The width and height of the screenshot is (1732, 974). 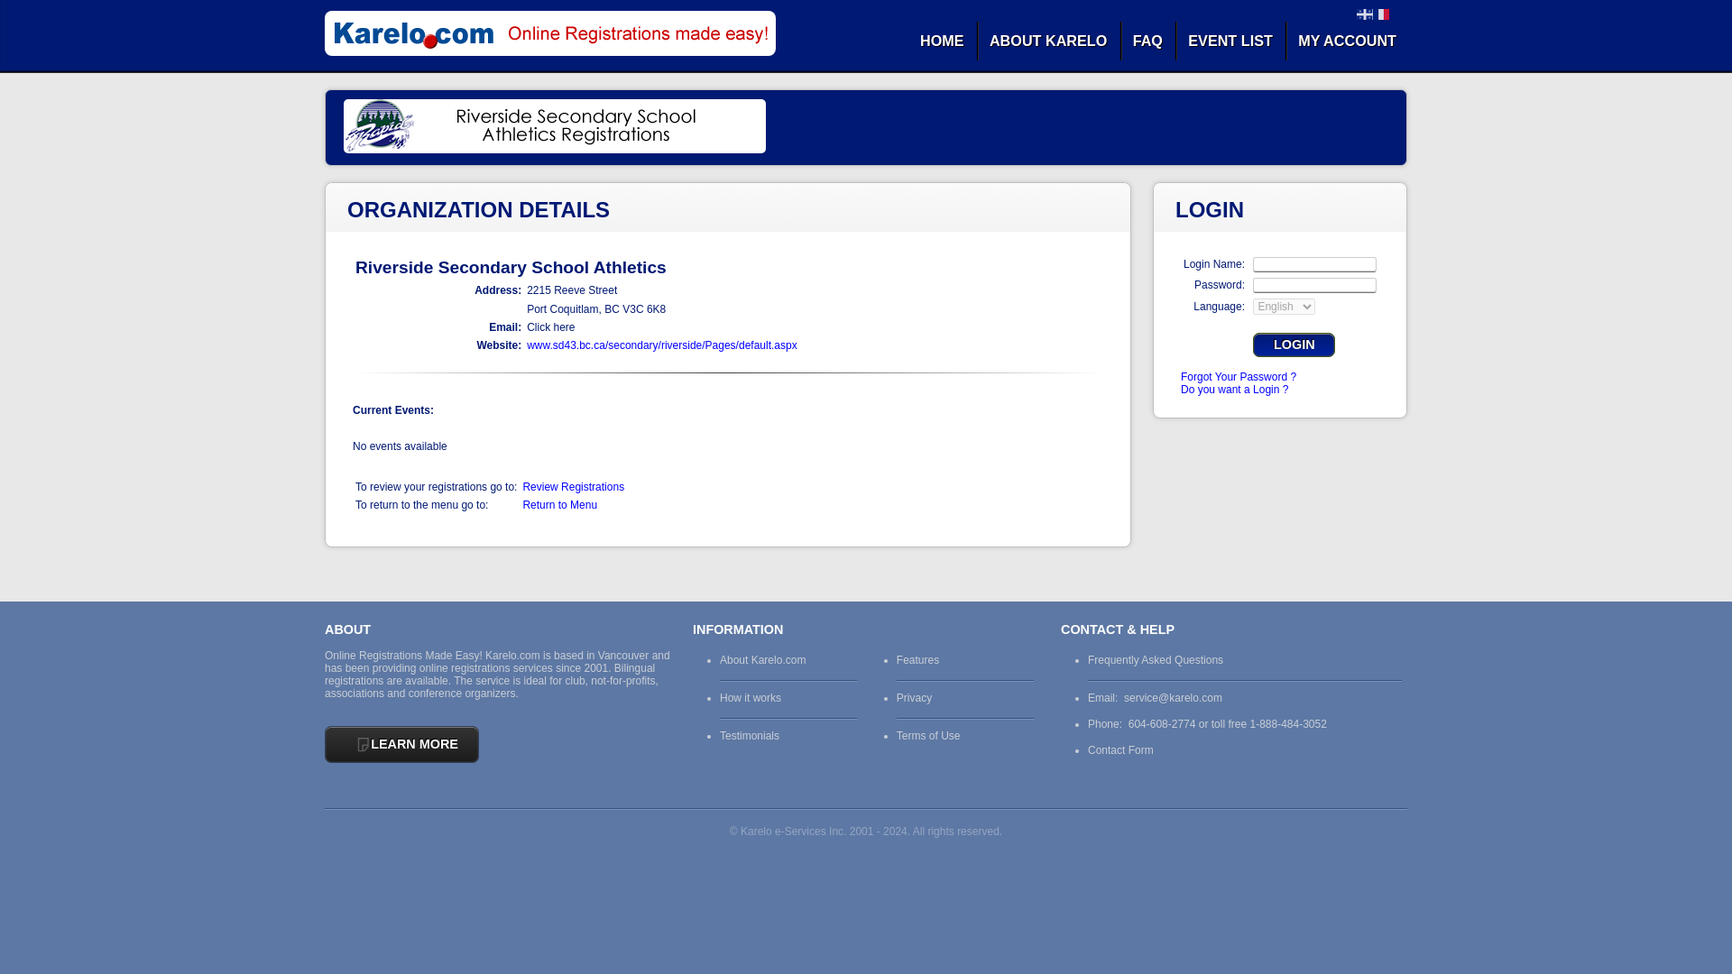 I want to click on FAQ, so click(x=1147, y=41).